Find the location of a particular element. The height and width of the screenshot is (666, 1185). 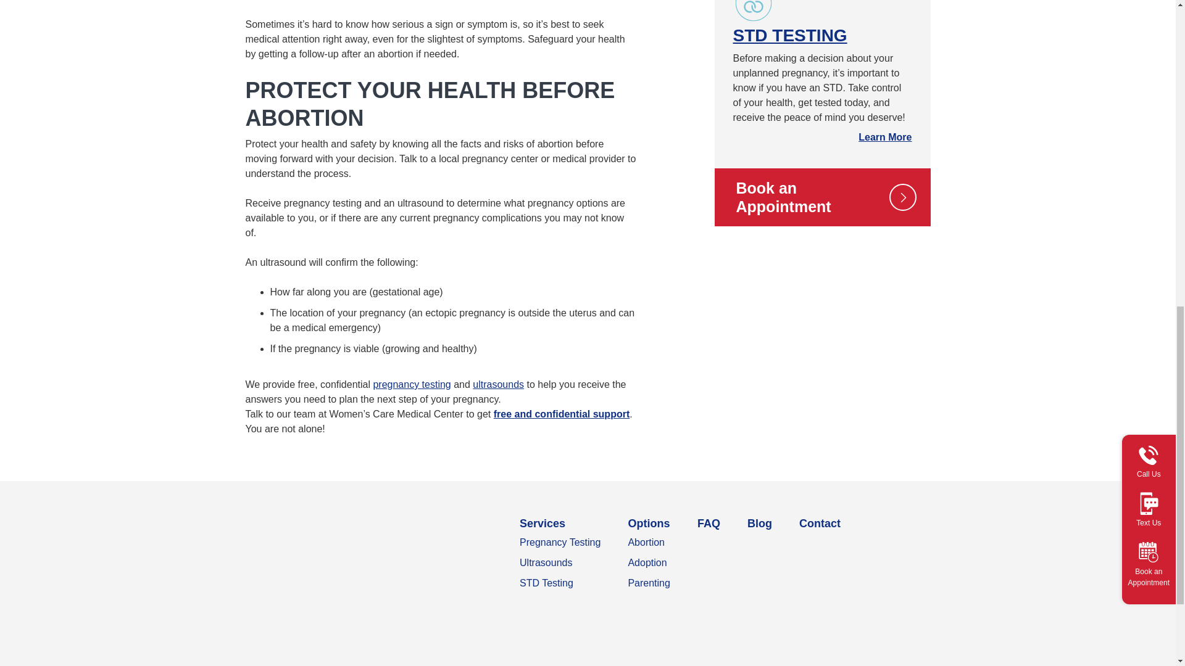

free and confidential support is located at coordinates (562, 414).